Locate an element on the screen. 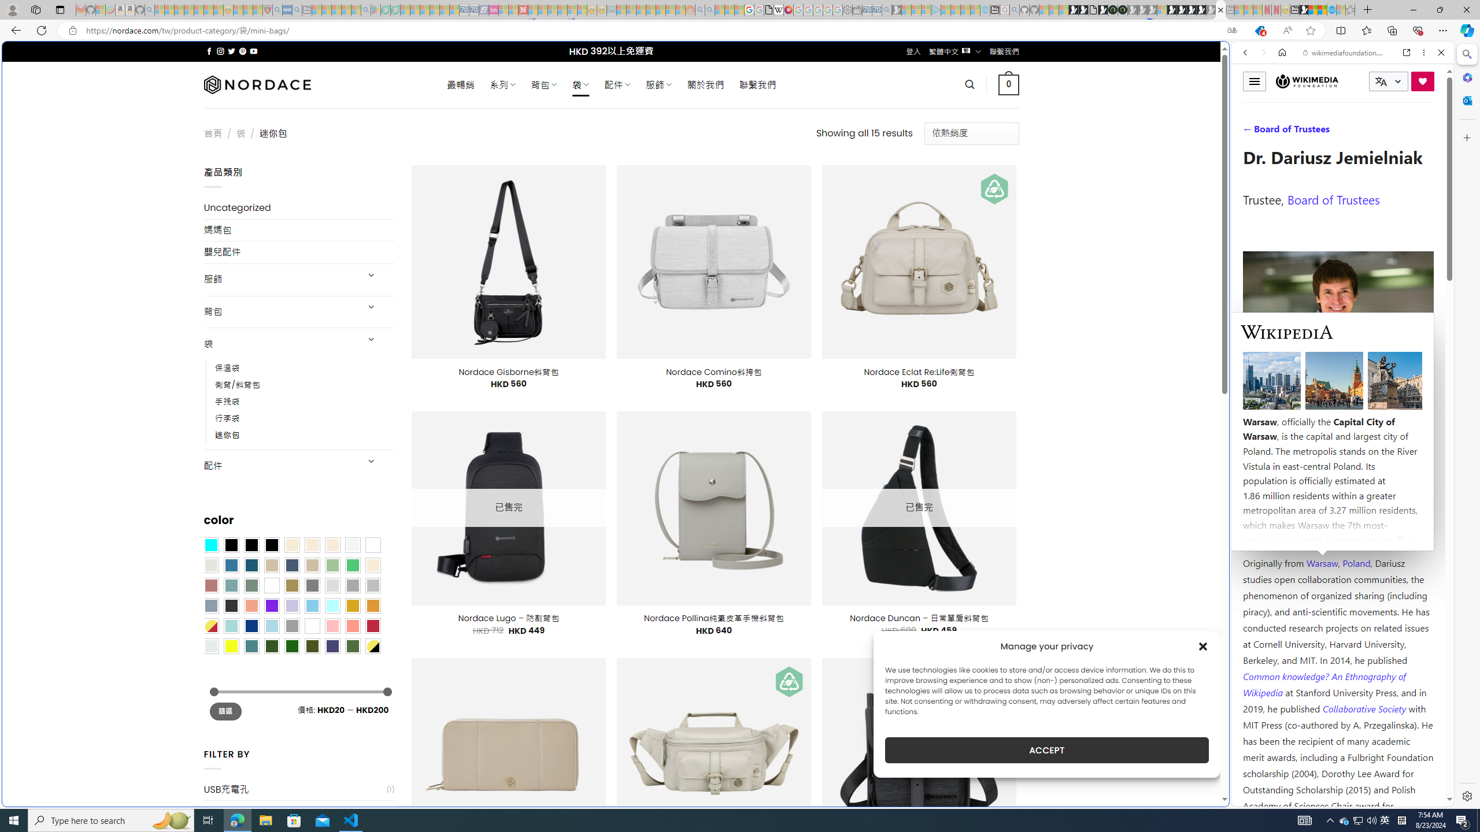 The image size is (1480, 832). Cheap Car Rentals - Save70.com - Sleeping is located at coordinates (876, 10).